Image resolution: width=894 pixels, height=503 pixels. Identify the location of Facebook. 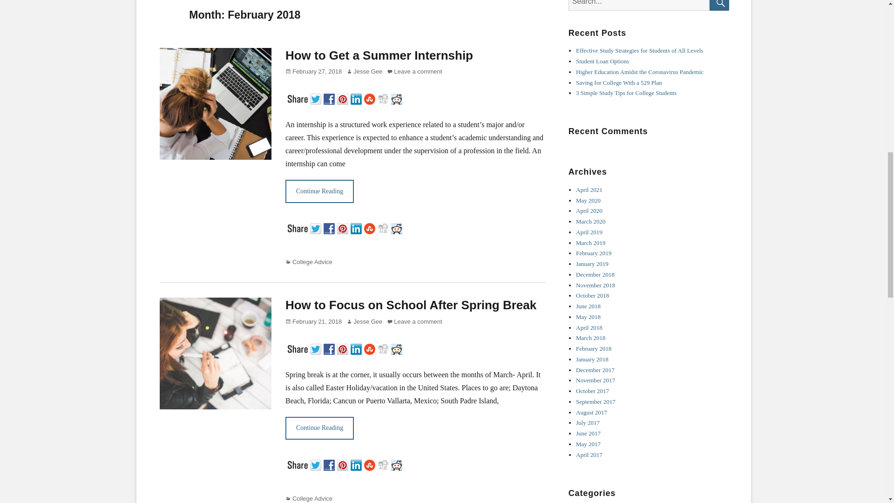
(330, 227).